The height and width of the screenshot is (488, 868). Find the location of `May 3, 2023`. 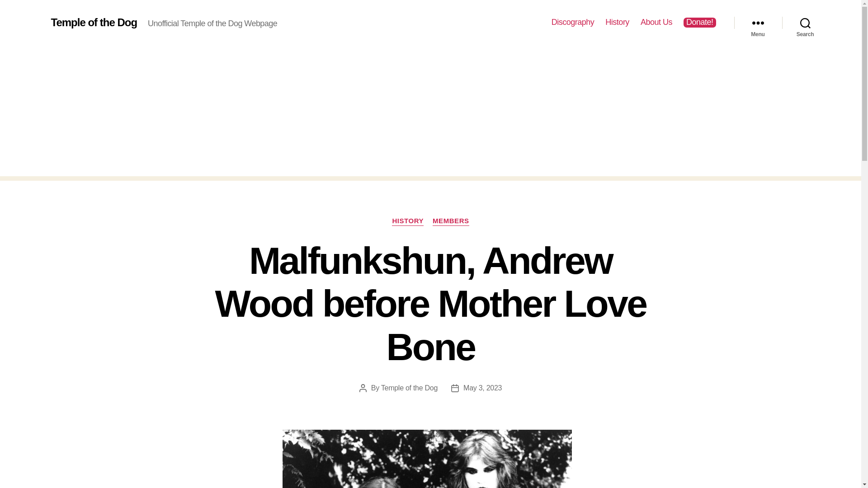

May 3, 2023 is located at coordinates (482, 388).